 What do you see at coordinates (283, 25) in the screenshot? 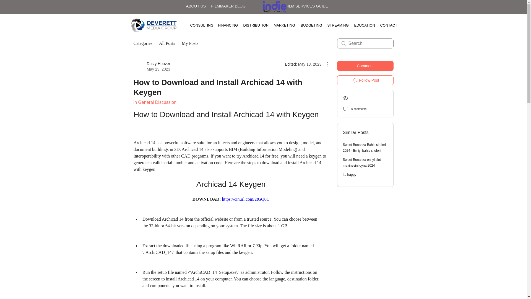
I see `MARKETING` at bounding box center [283, 25].